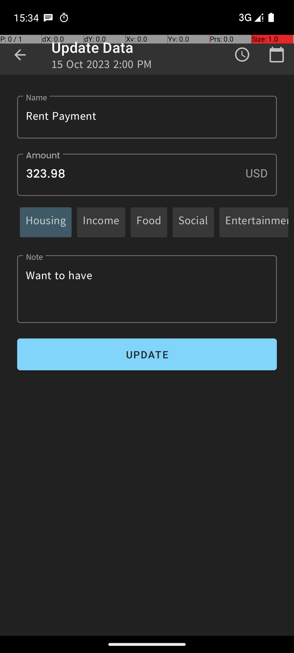  Describe the element at coordinates (147, 117) in the screenshot. I see `Rent Payment` at that location.